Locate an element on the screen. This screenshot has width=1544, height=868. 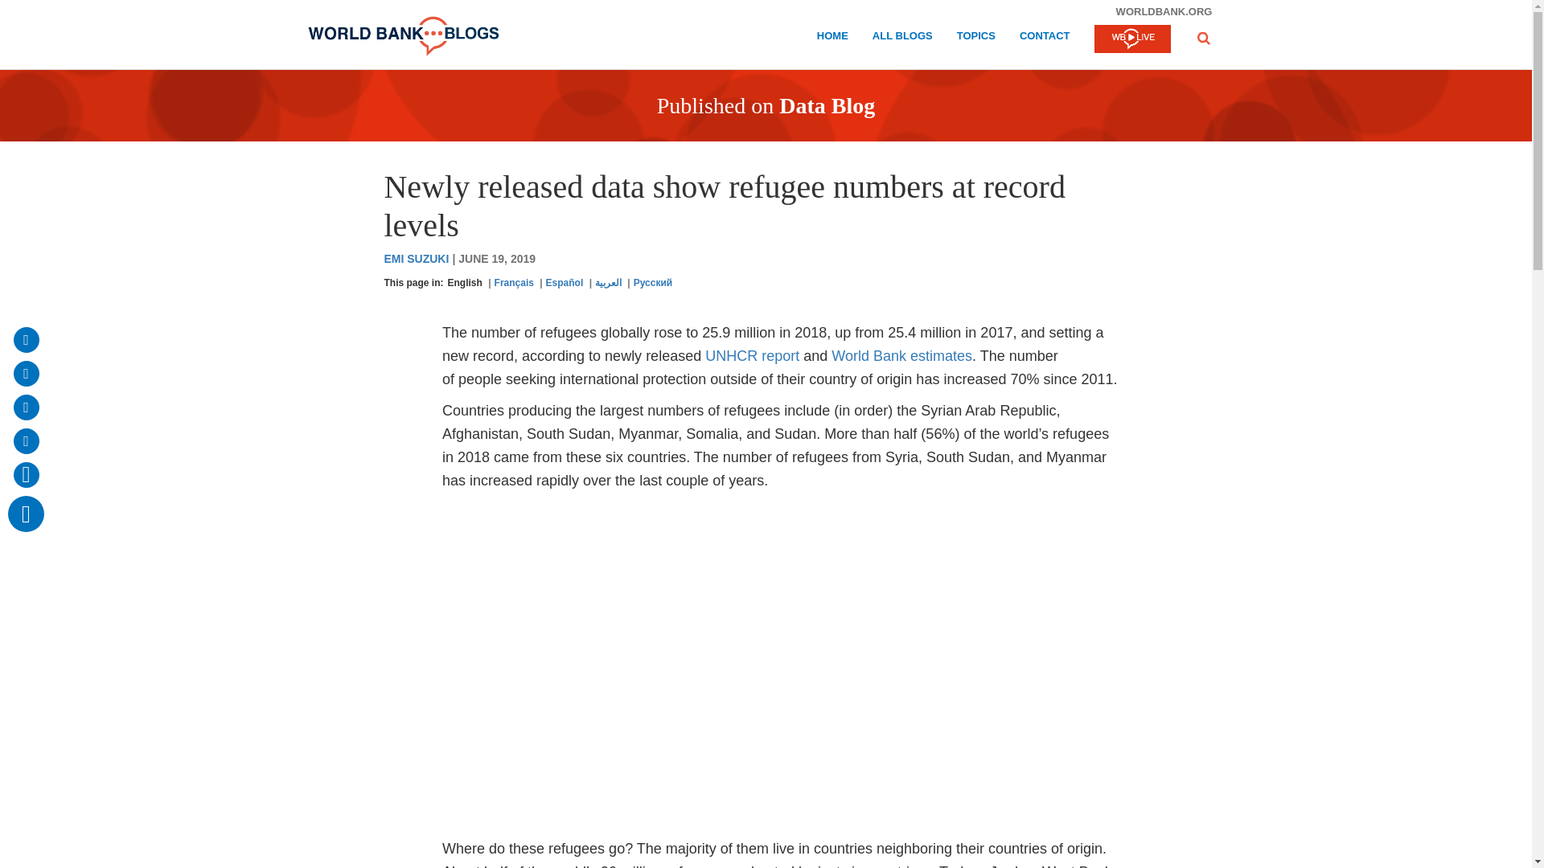
WB LIVE LOGO is located at coordinates (1131, 40).